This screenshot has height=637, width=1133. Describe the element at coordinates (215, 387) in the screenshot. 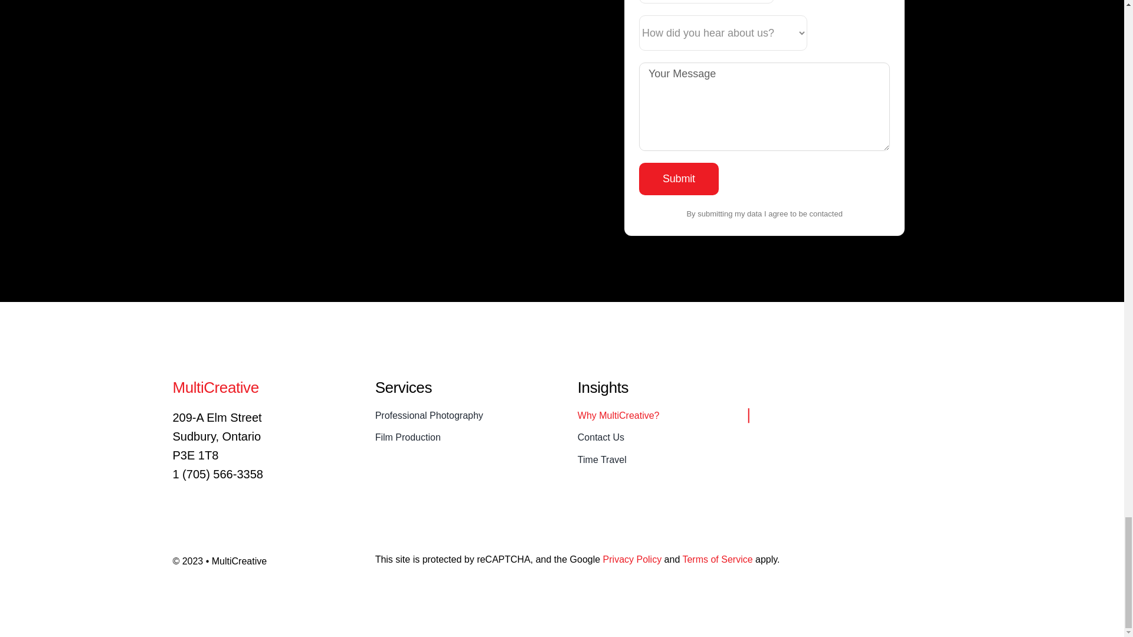

I see `MultiCreative` at that location.